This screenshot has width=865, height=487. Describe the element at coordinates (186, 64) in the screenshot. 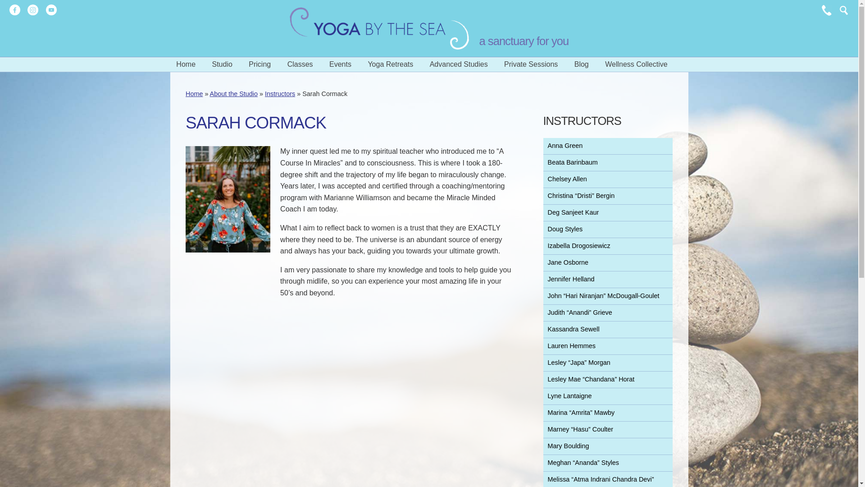

I see `Home` at that location.